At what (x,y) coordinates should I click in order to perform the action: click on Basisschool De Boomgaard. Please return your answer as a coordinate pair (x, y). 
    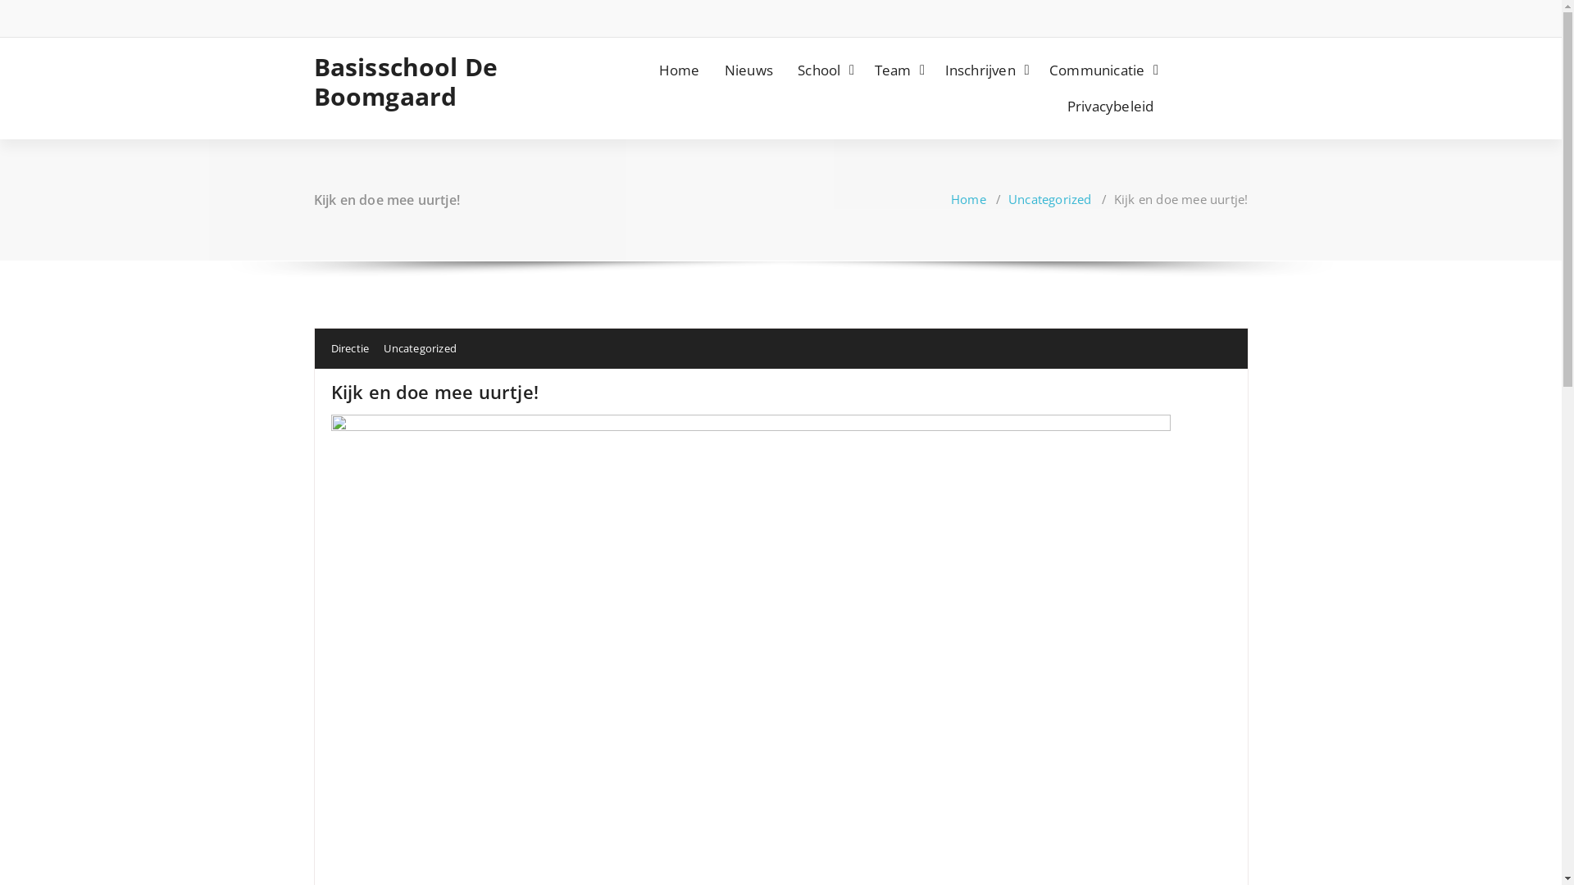
    Looking at the image, I should click on (421, 82).